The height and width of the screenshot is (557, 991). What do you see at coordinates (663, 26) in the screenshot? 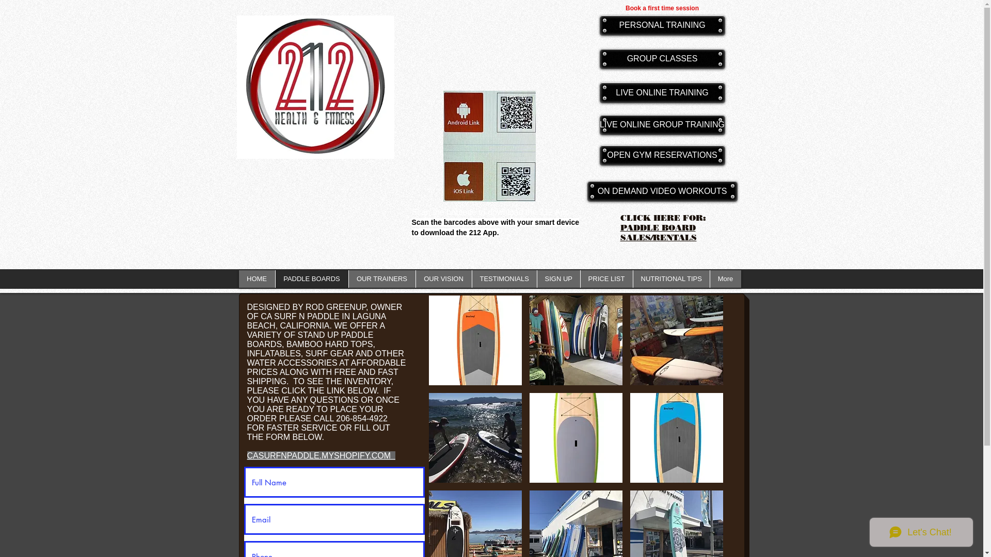
I see `PERSONAL TRAINING` at bounding box center [663, 26].